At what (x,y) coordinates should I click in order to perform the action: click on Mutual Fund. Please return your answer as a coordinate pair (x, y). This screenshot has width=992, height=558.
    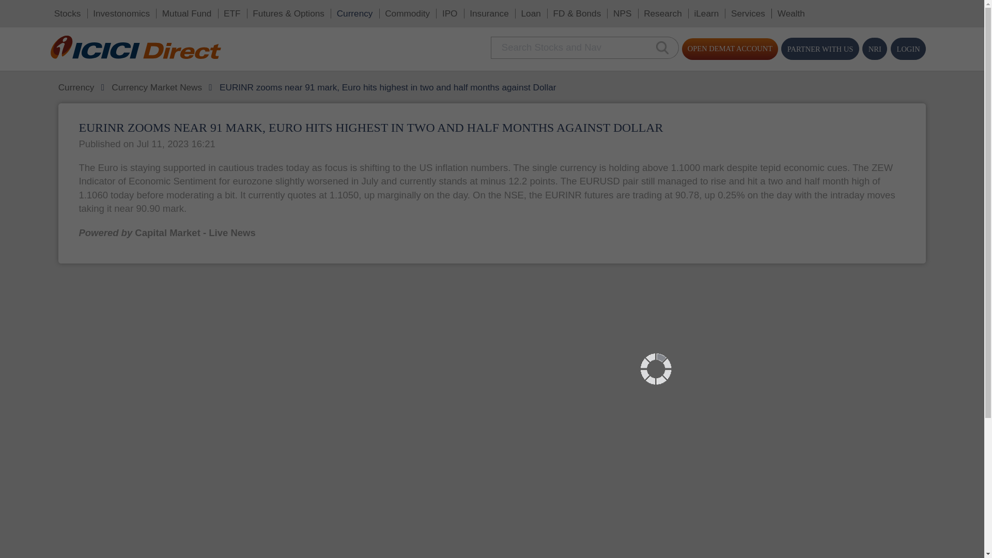
    Looking at the image, I should click on (141, 10).